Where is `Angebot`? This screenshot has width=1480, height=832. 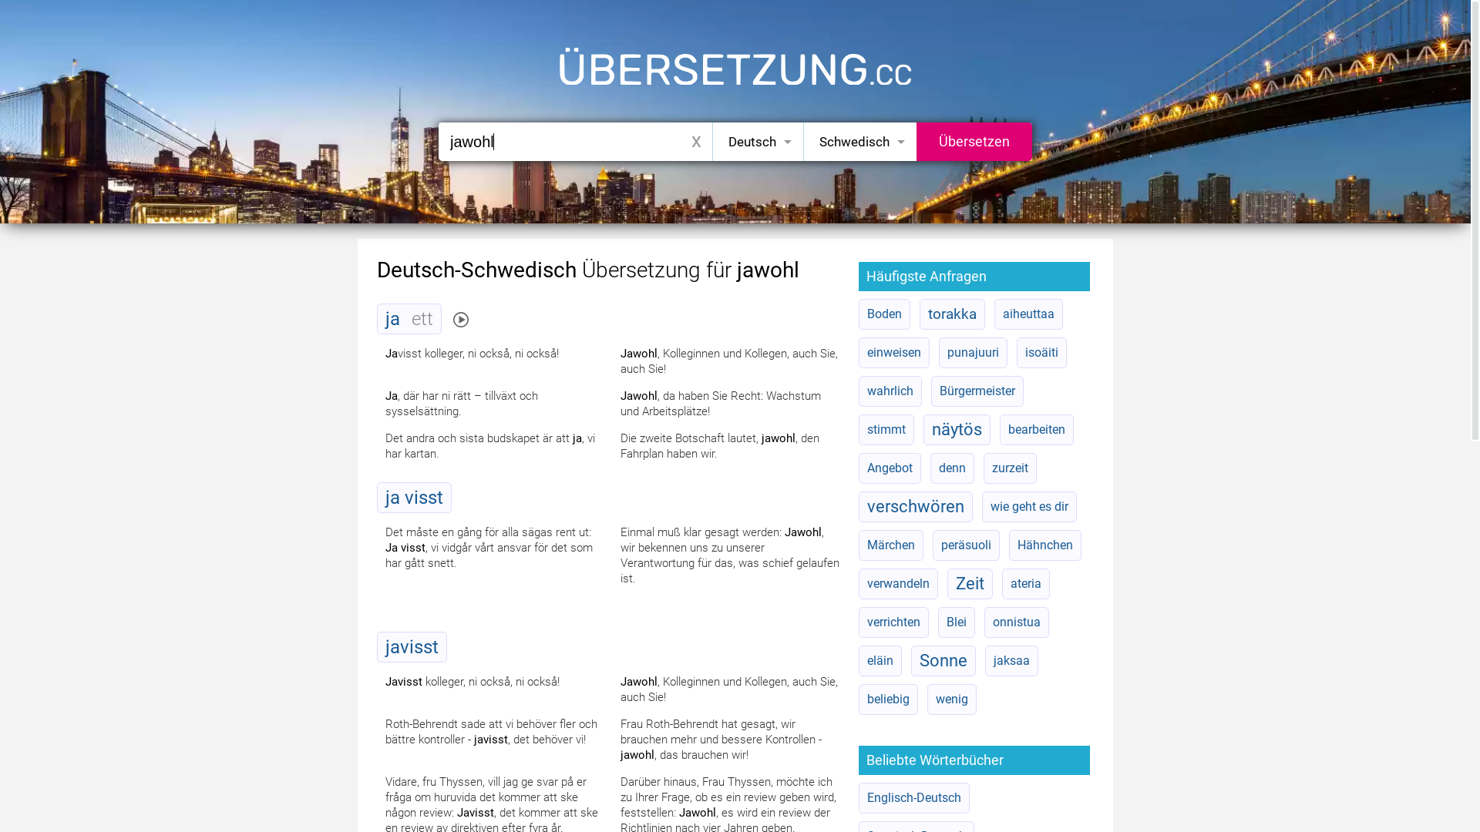 Angebot is located at coordinates (890, 468).